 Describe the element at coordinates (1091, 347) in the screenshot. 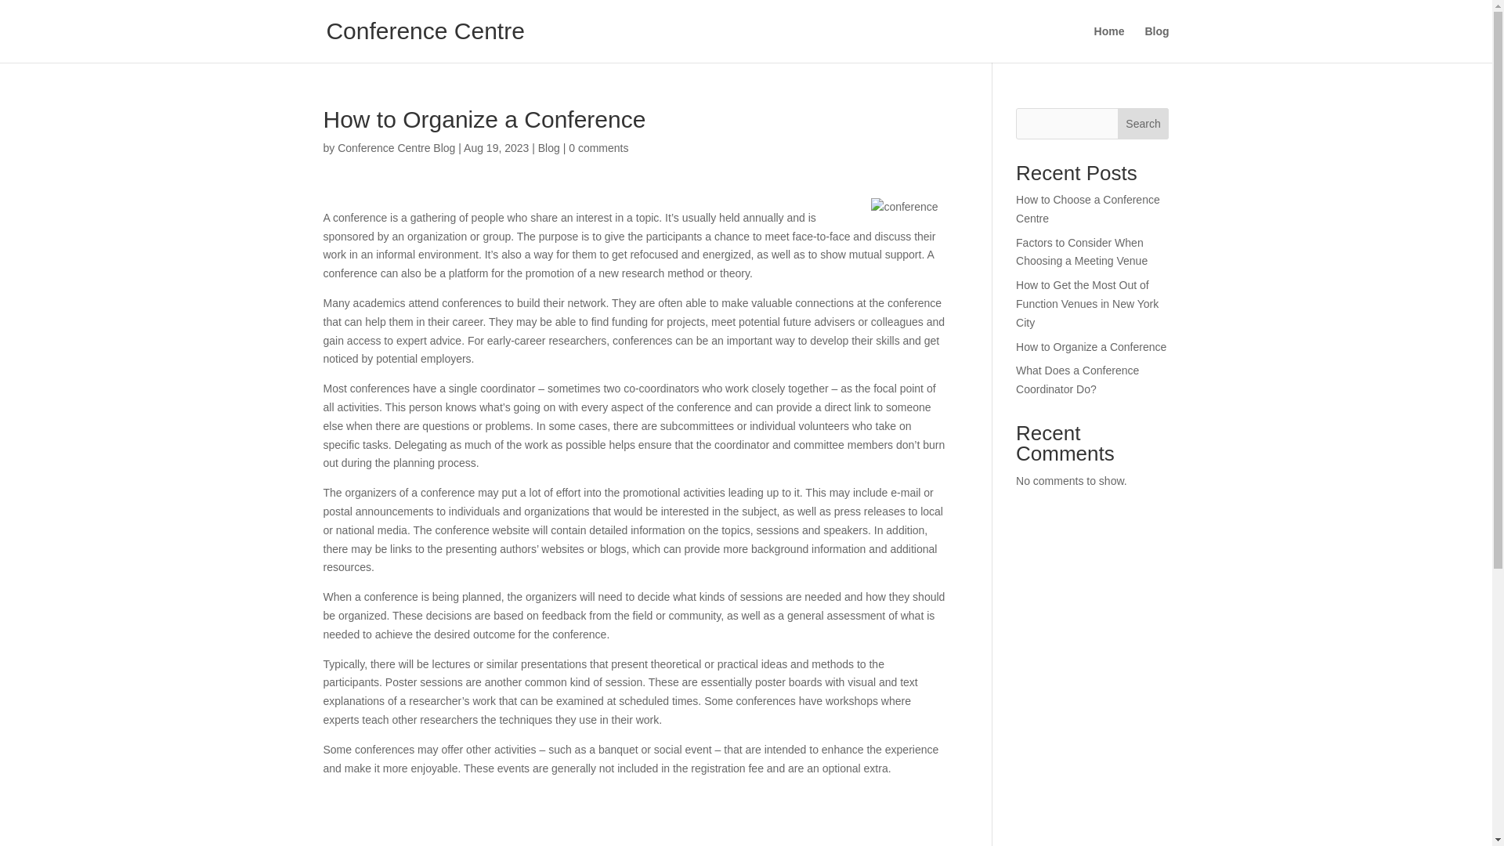

I see `How to Organize a Conference` at that location.